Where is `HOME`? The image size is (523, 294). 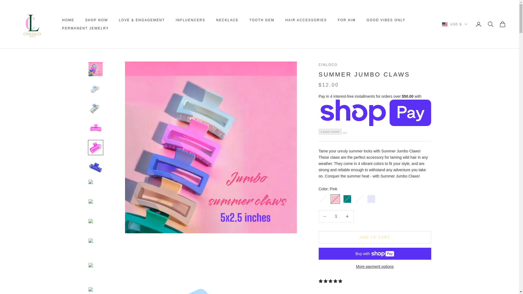
HOME is located at coordinates (68, 20).